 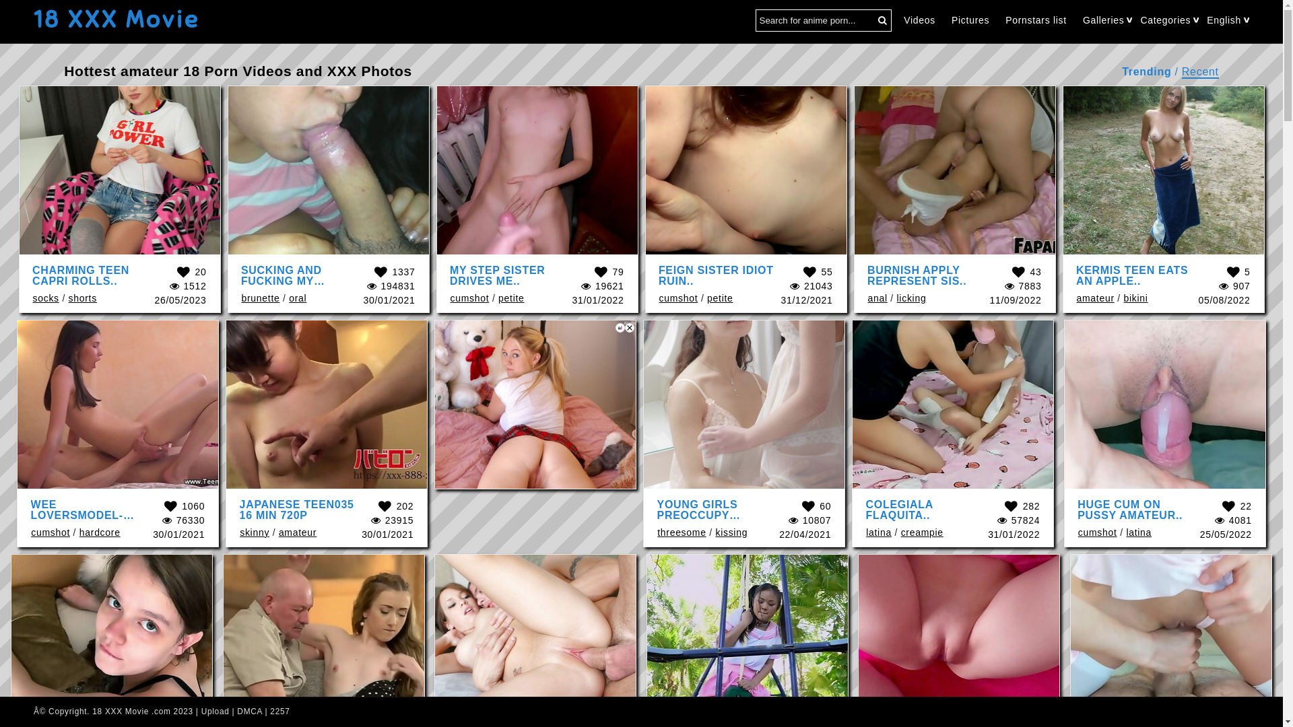 I want to click on Kermis teen eats an apple.., so click(x=1163, y=170).